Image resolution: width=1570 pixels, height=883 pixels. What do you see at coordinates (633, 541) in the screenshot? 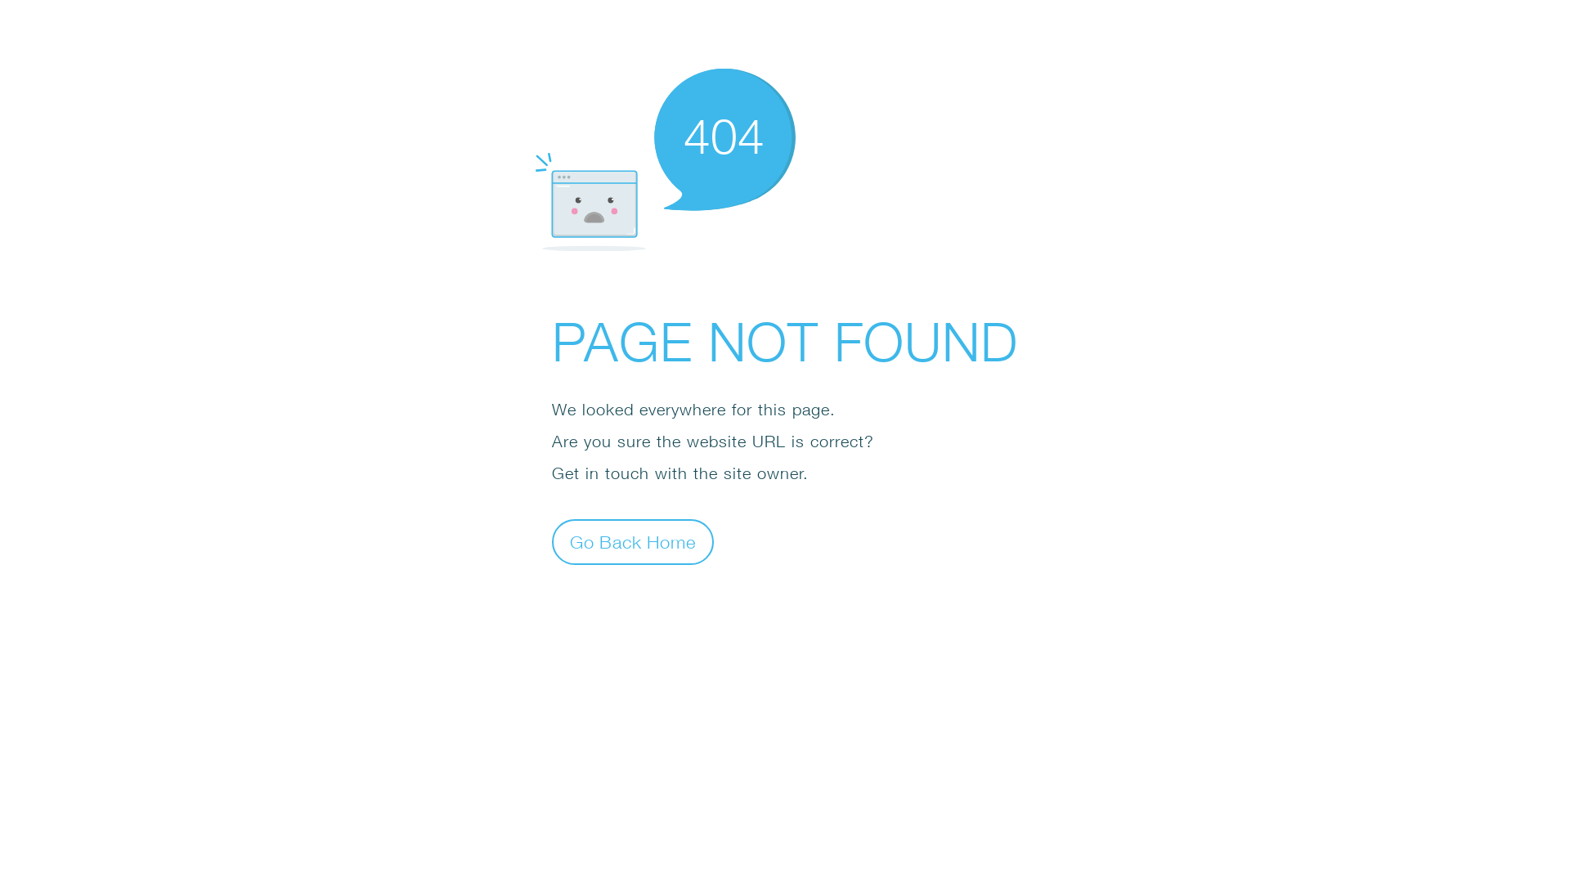
I see `Go Back Home` at bounding box center [633, 541].